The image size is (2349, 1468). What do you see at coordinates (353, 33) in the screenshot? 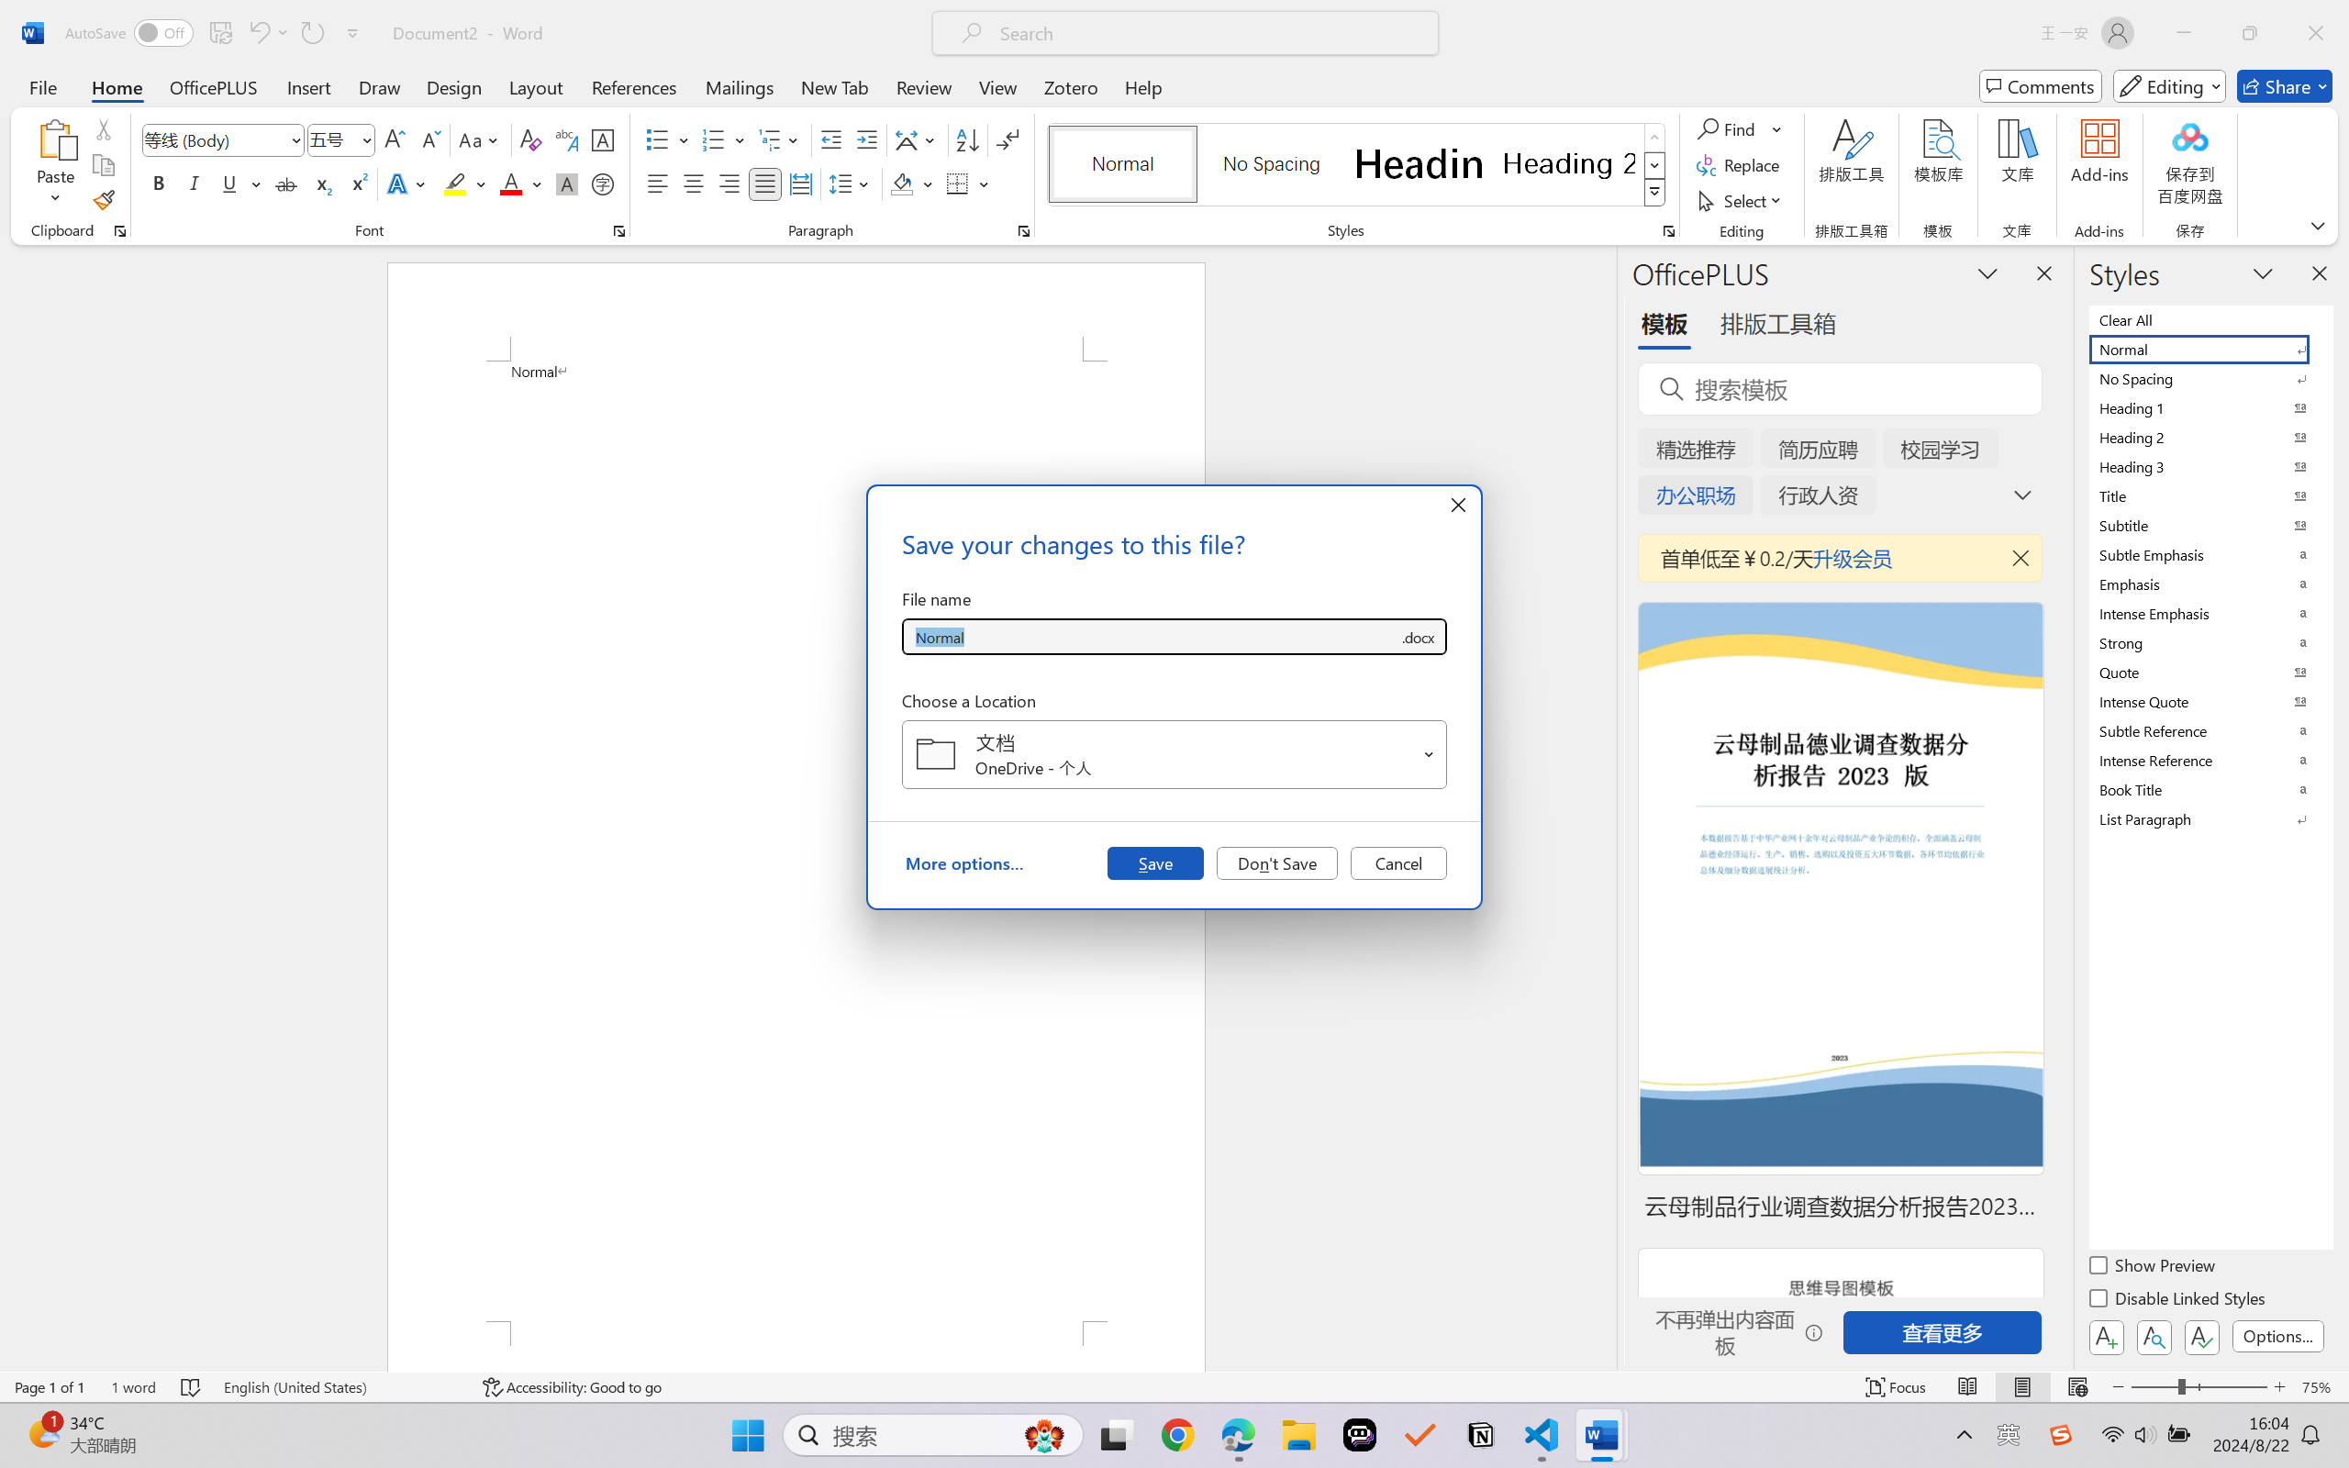
I see `Customize Quick Access Toolbar` at bounding box center [353, 33].